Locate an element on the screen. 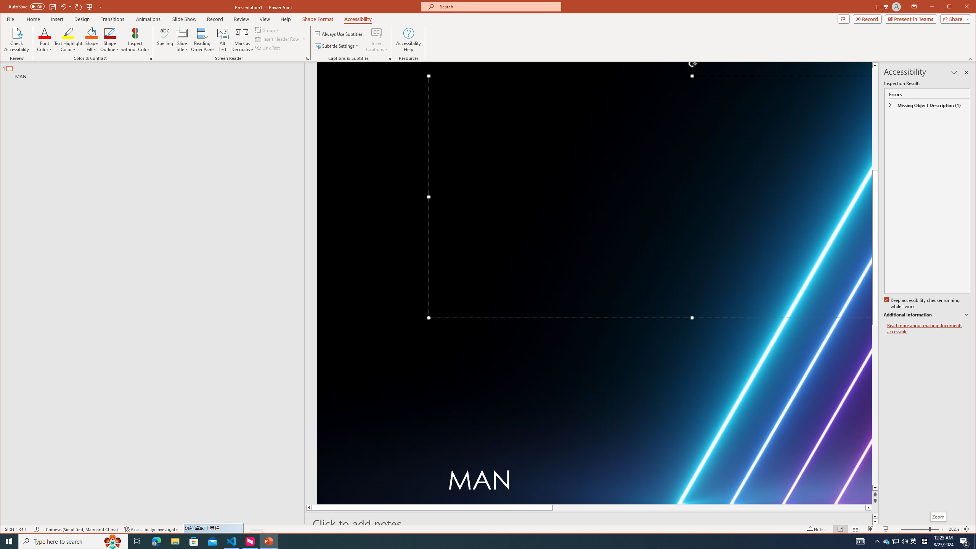  Ribbon Display Options is located at coordinates (914, 7).